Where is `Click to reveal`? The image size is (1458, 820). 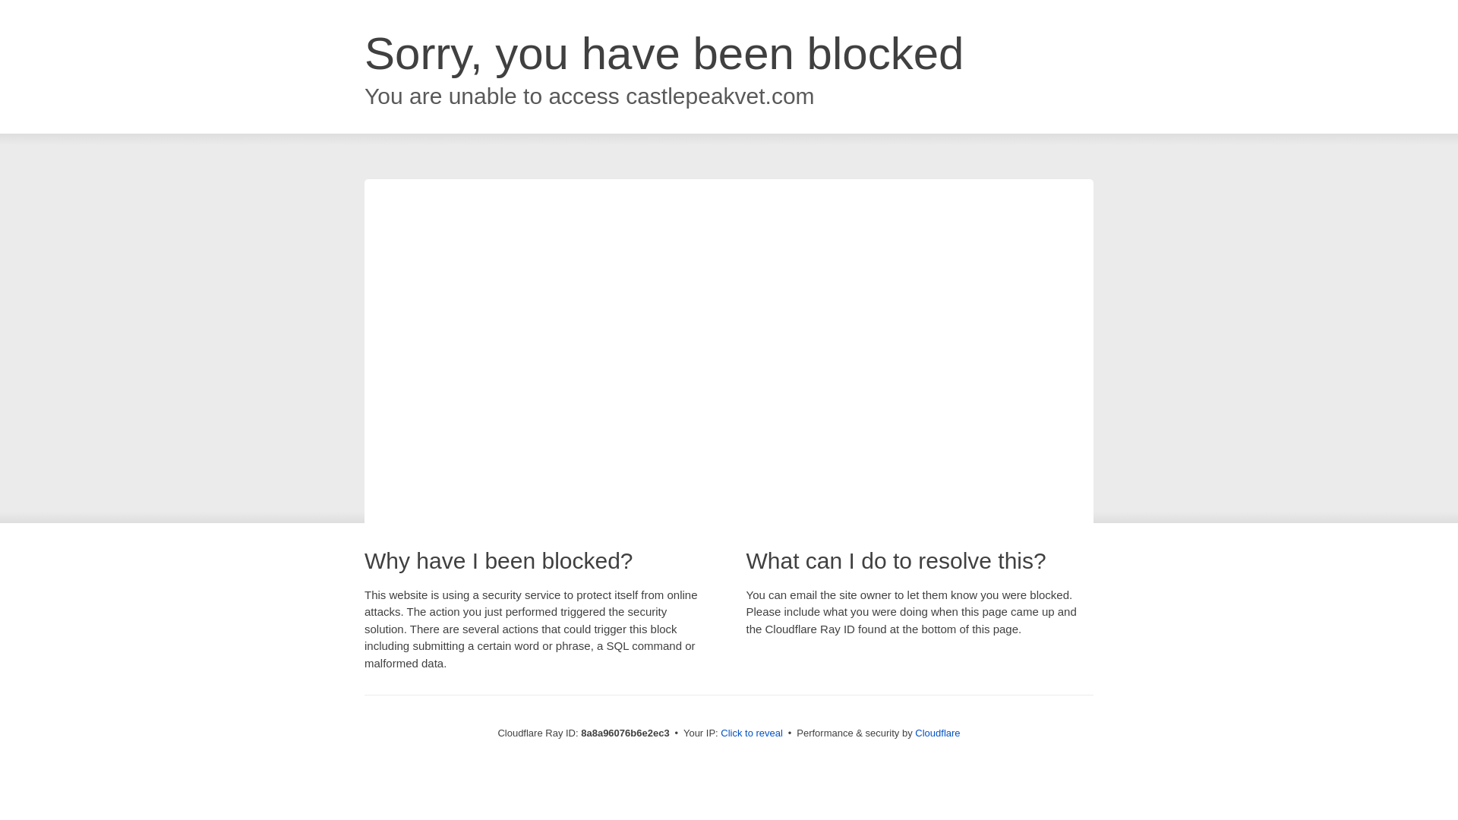 Click to reveal is located at coordinates (752, 733).